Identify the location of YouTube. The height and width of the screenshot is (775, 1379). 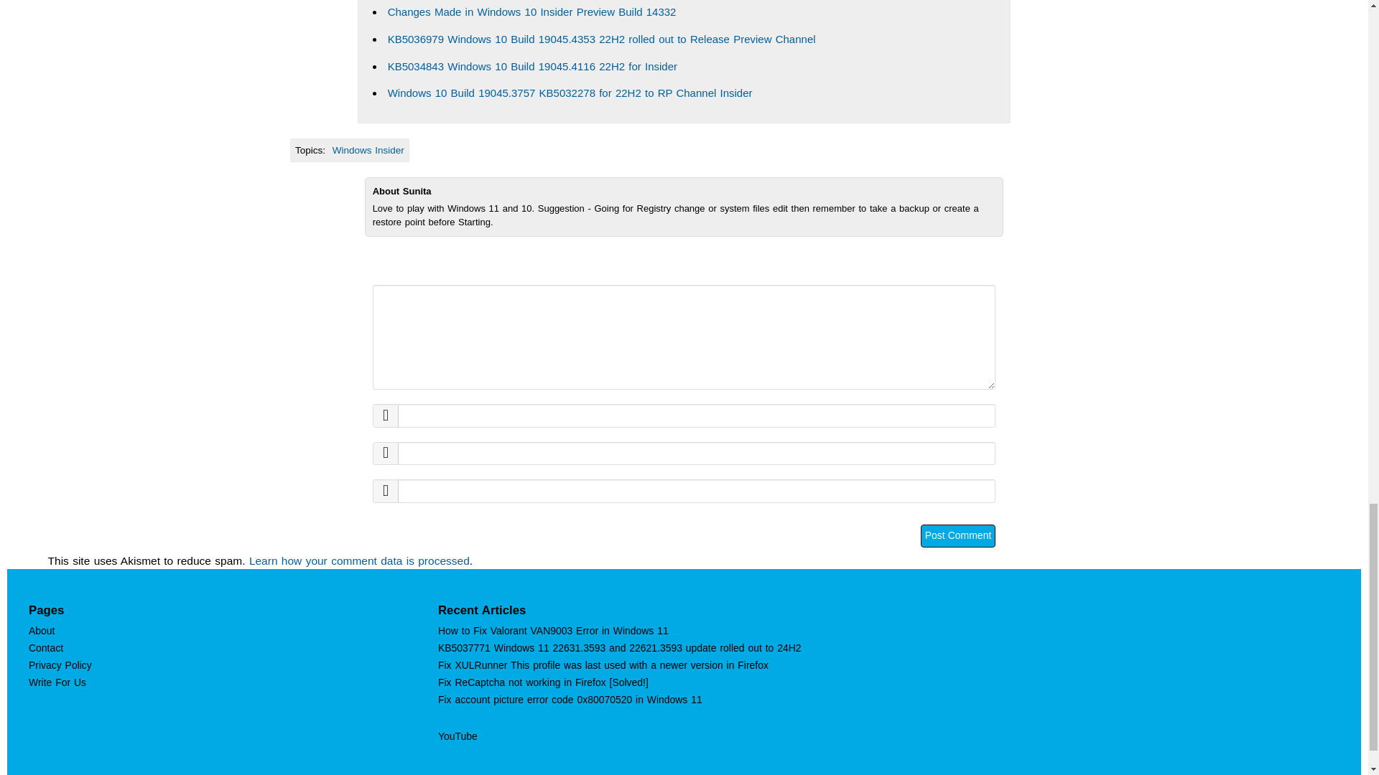
(458, 736).